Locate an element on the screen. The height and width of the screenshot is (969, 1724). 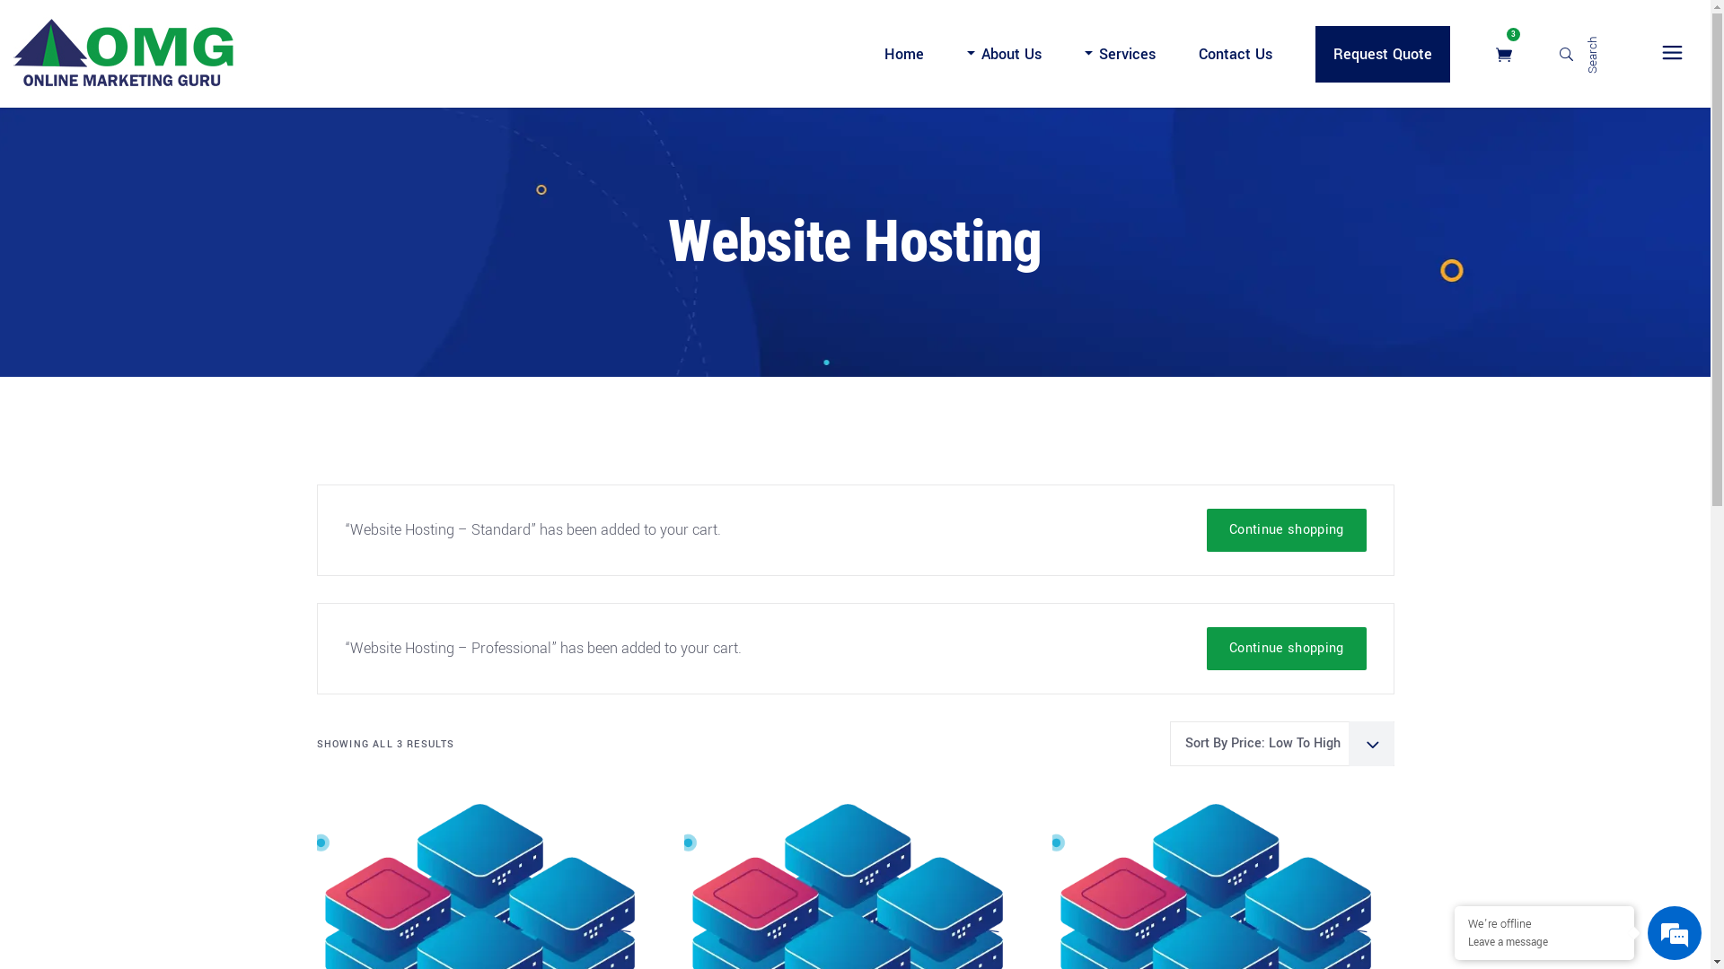
Search is located at coordinates (1586, 54).